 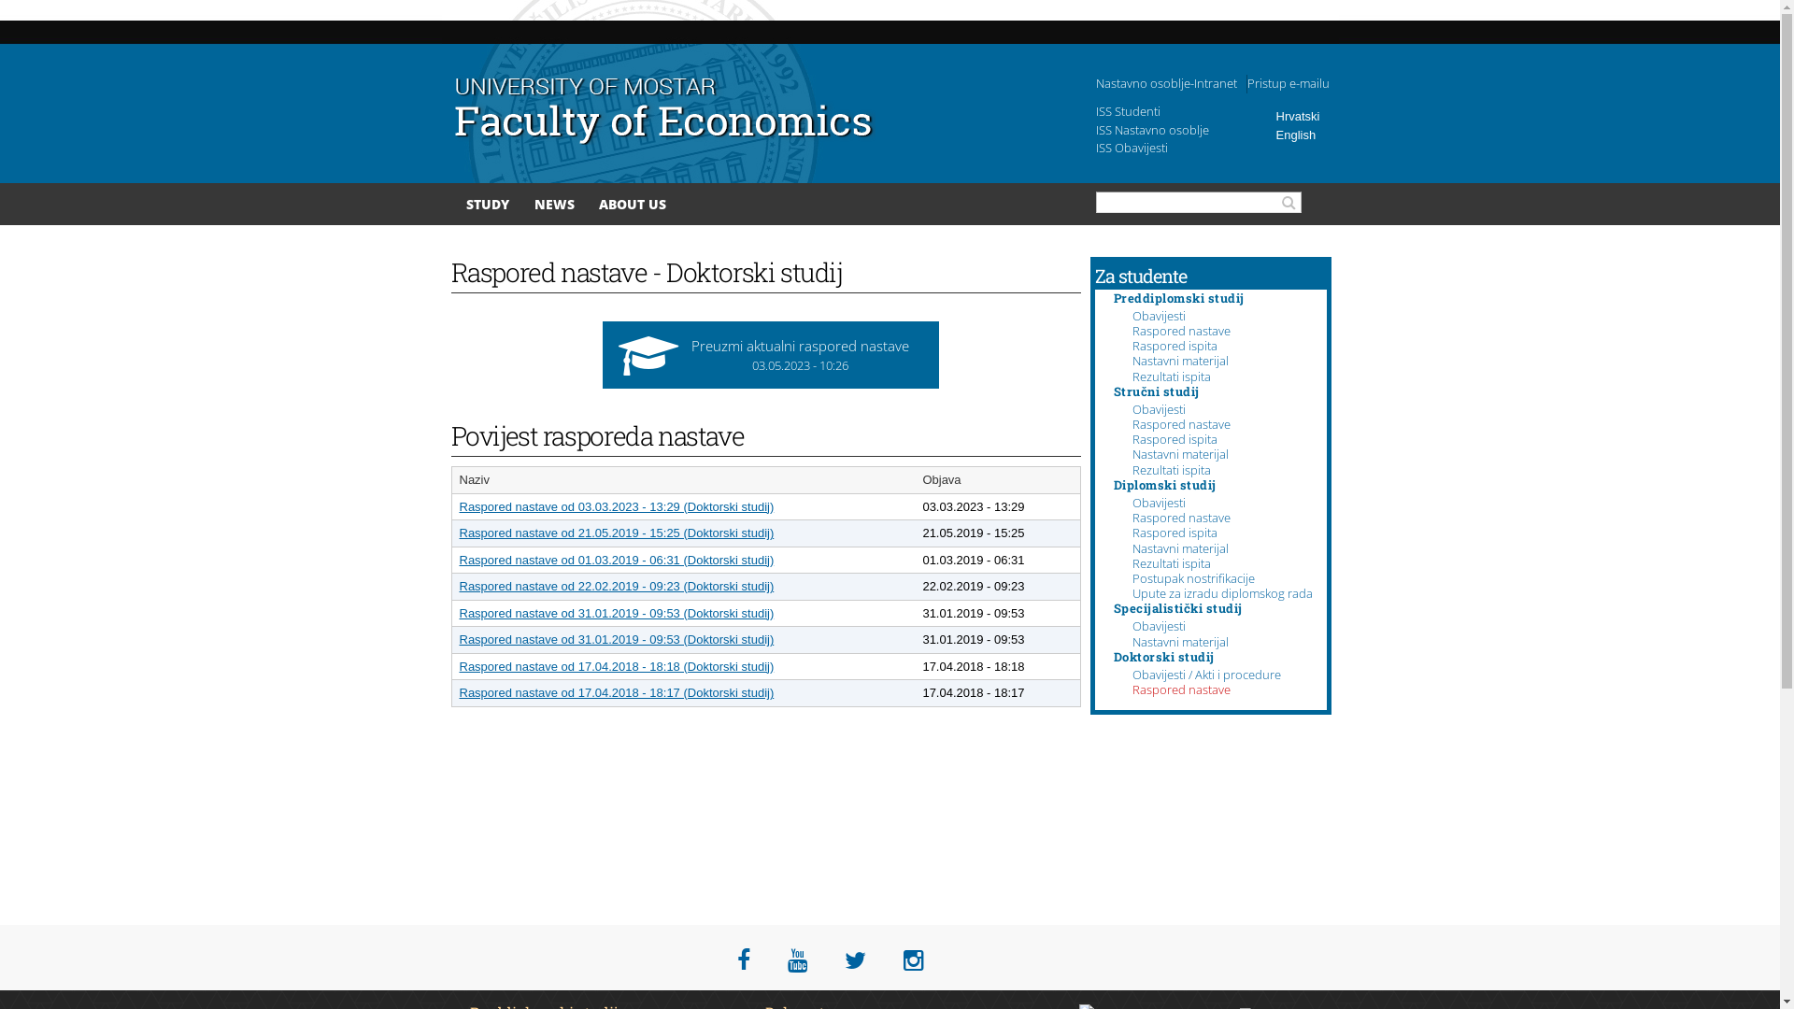 I want to click on Raspored nastave od 31.01.2019 - 09:53 (Doktorski studij), so click(x=617, y=613).